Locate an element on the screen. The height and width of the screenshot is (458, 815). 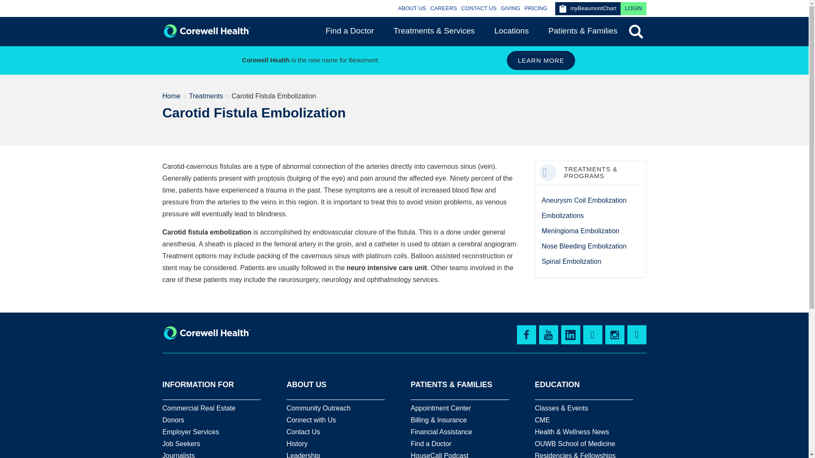
Meningioma Embolization is located at coordinates (581, 231).